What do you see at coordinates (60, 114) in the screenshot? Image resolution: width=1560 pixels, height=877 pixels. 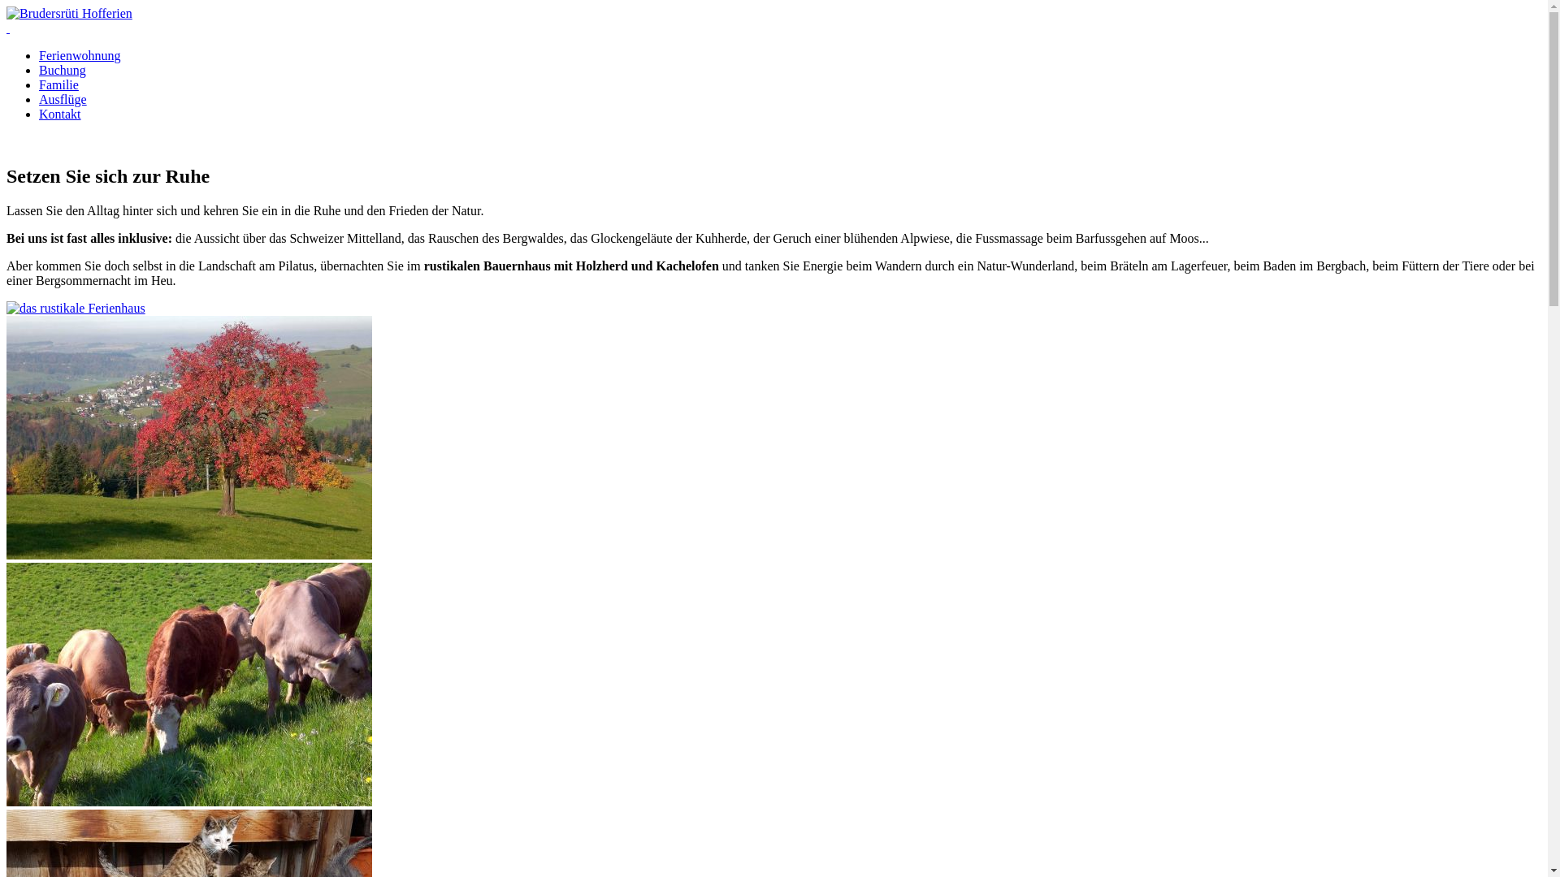 I see `Kontakt` at bounding box center [60, 114].